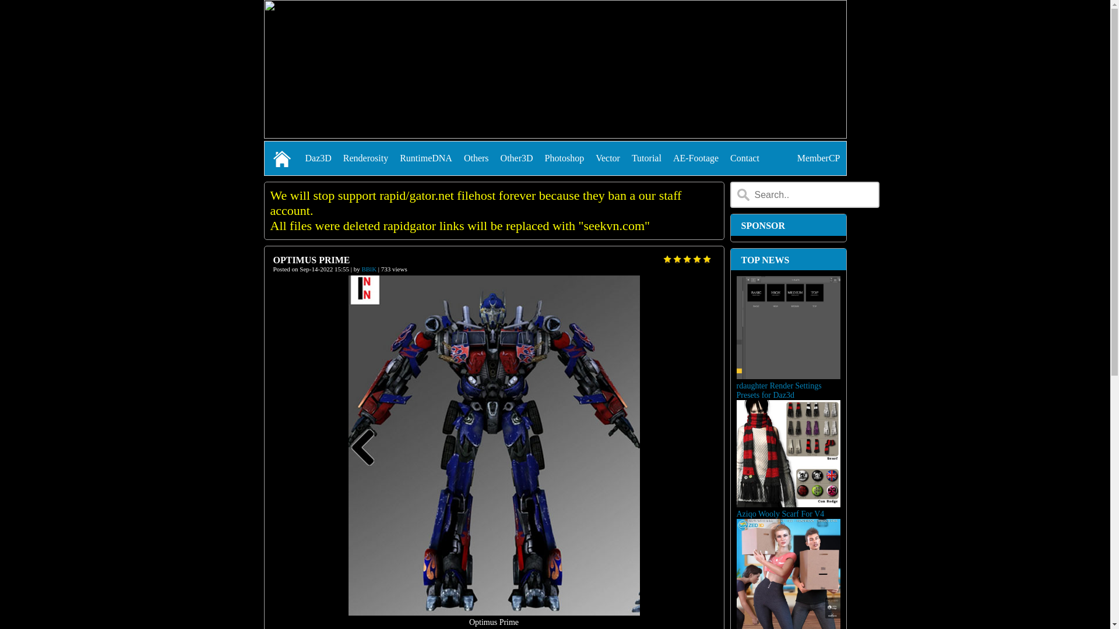  What do you see at coordinates (366, 158) in the screenshot?
I see `Renderosity` at bounding box center [366, 158].